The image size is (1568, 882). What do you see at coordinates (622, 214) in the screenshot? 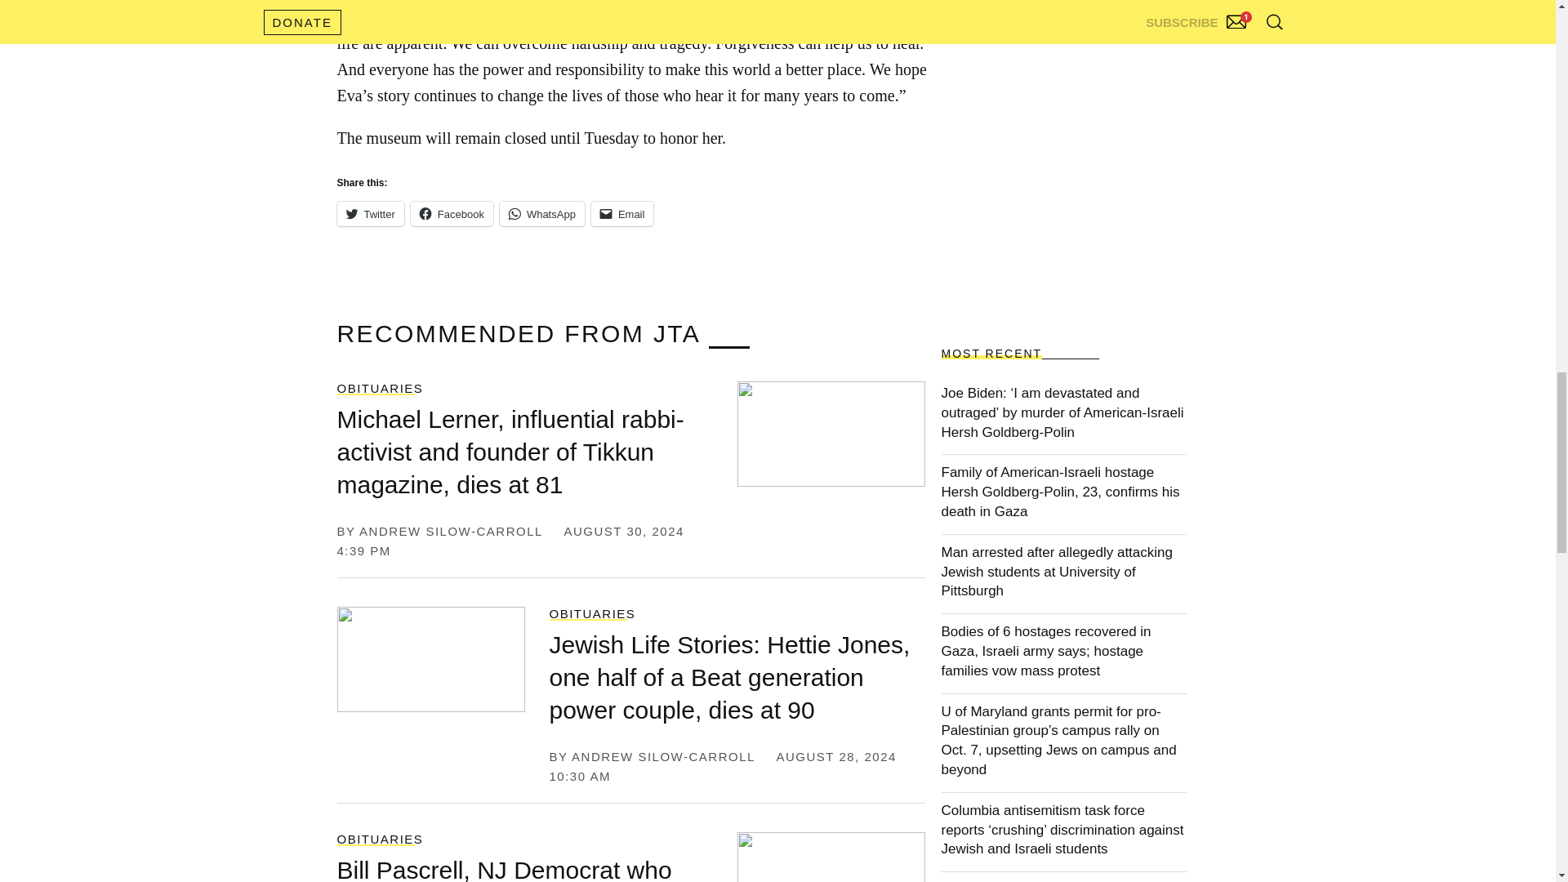
I see `Click to email a link to a friend` at bounding box center [622, 214].